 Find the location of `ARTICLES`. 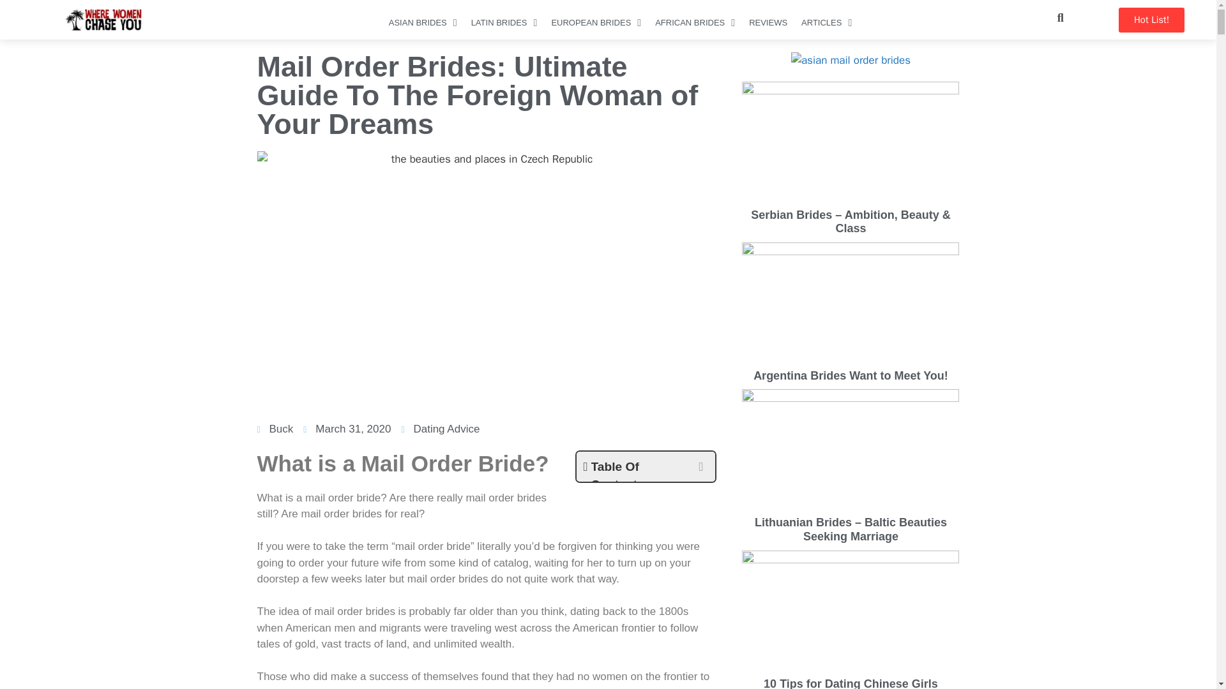

ARTICLES is located at coordinates (826, 26).